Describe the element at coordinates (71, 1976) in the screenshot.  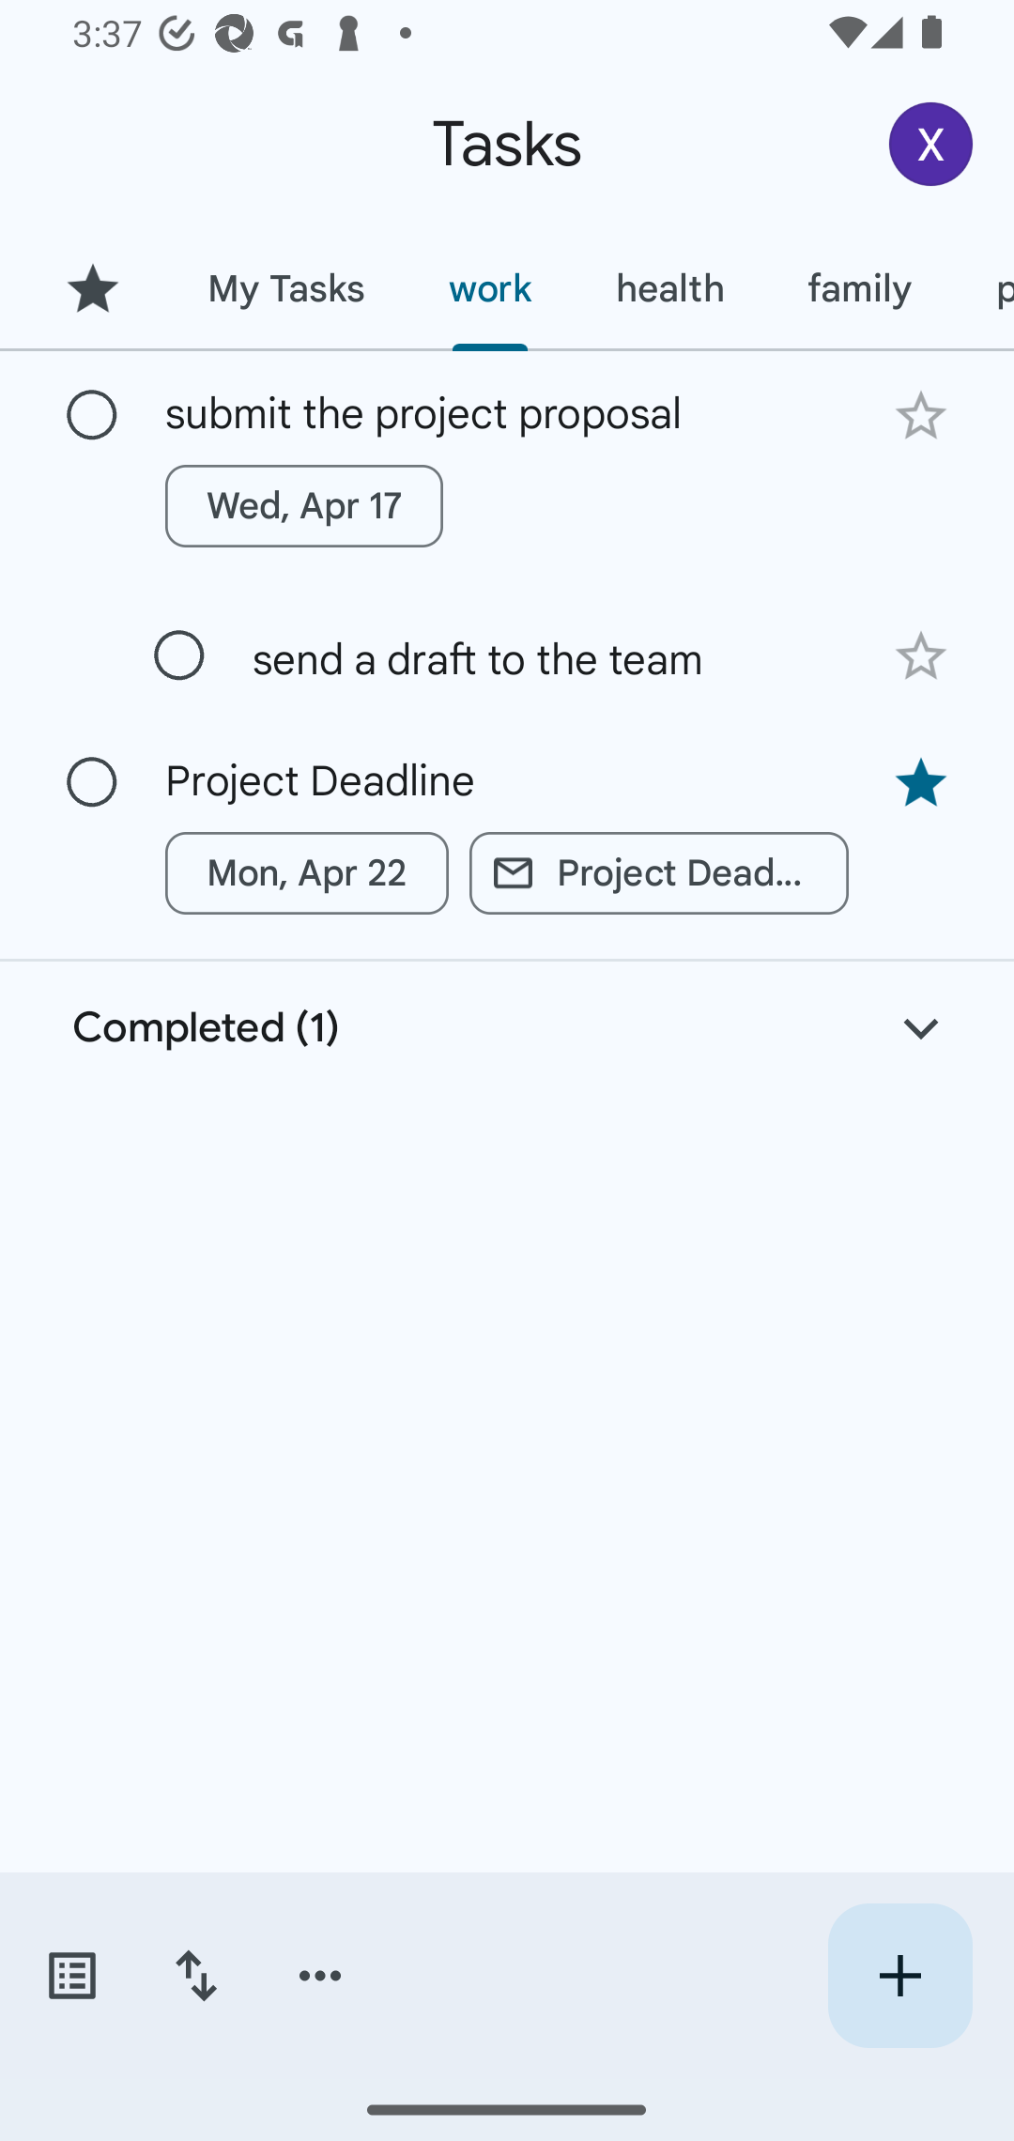
I see `Switch task lists` at that location.